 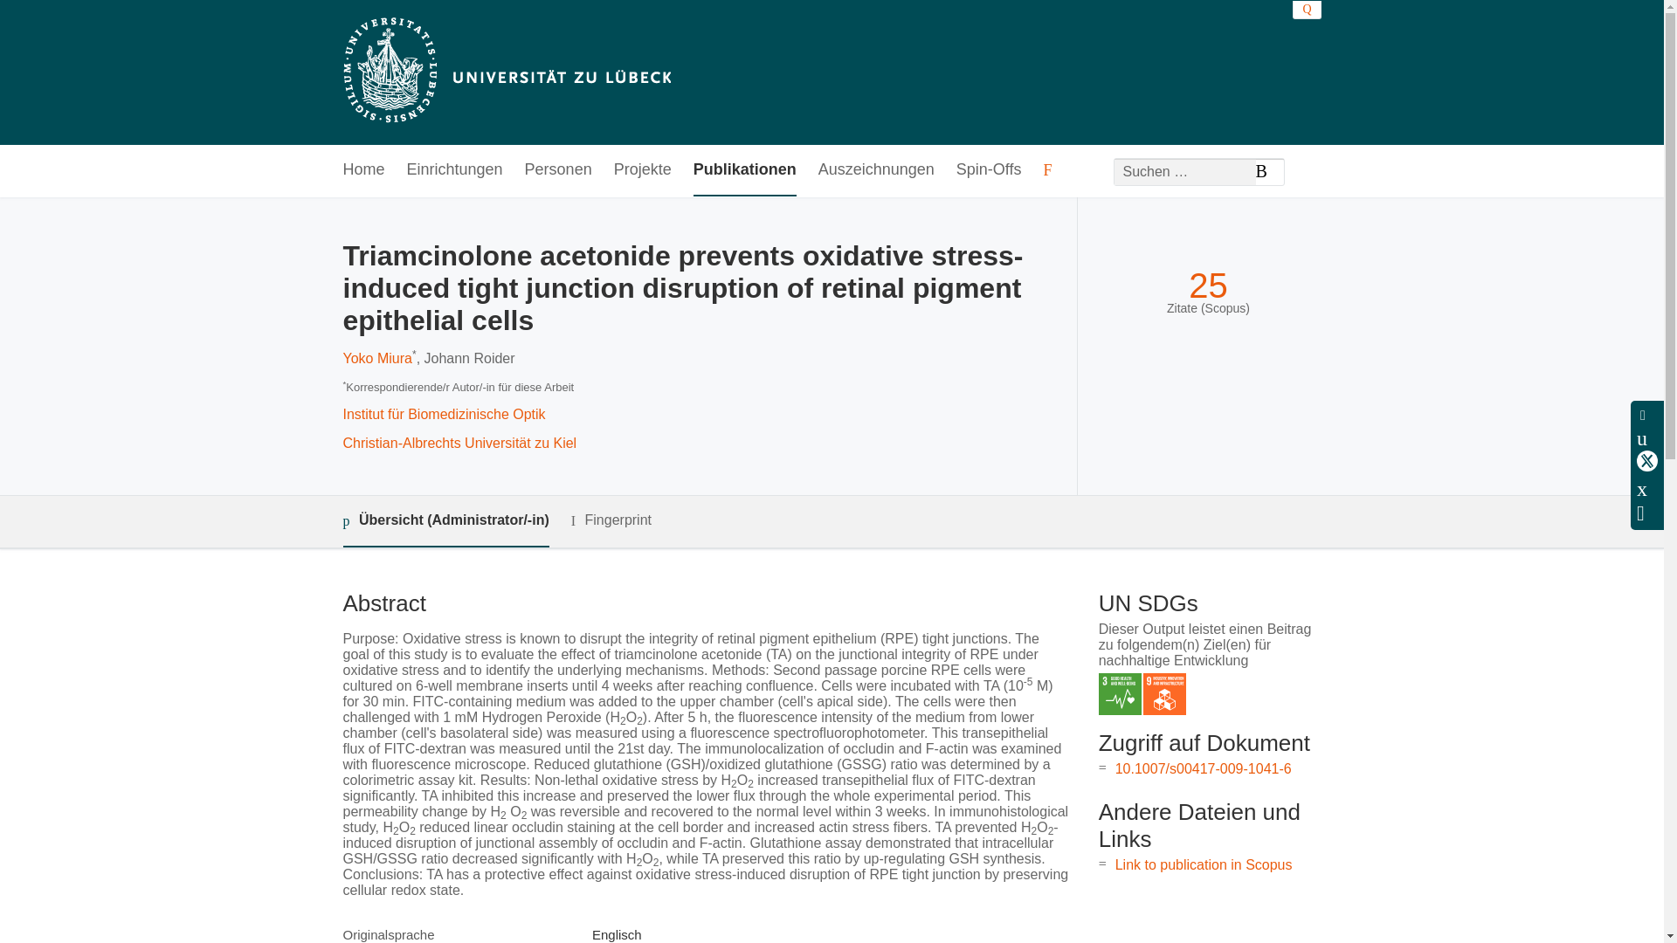 What do you see at coordinates (376, 358) in the screenshot?
I see `Yoko Miura` at bounding box center [376, 358].